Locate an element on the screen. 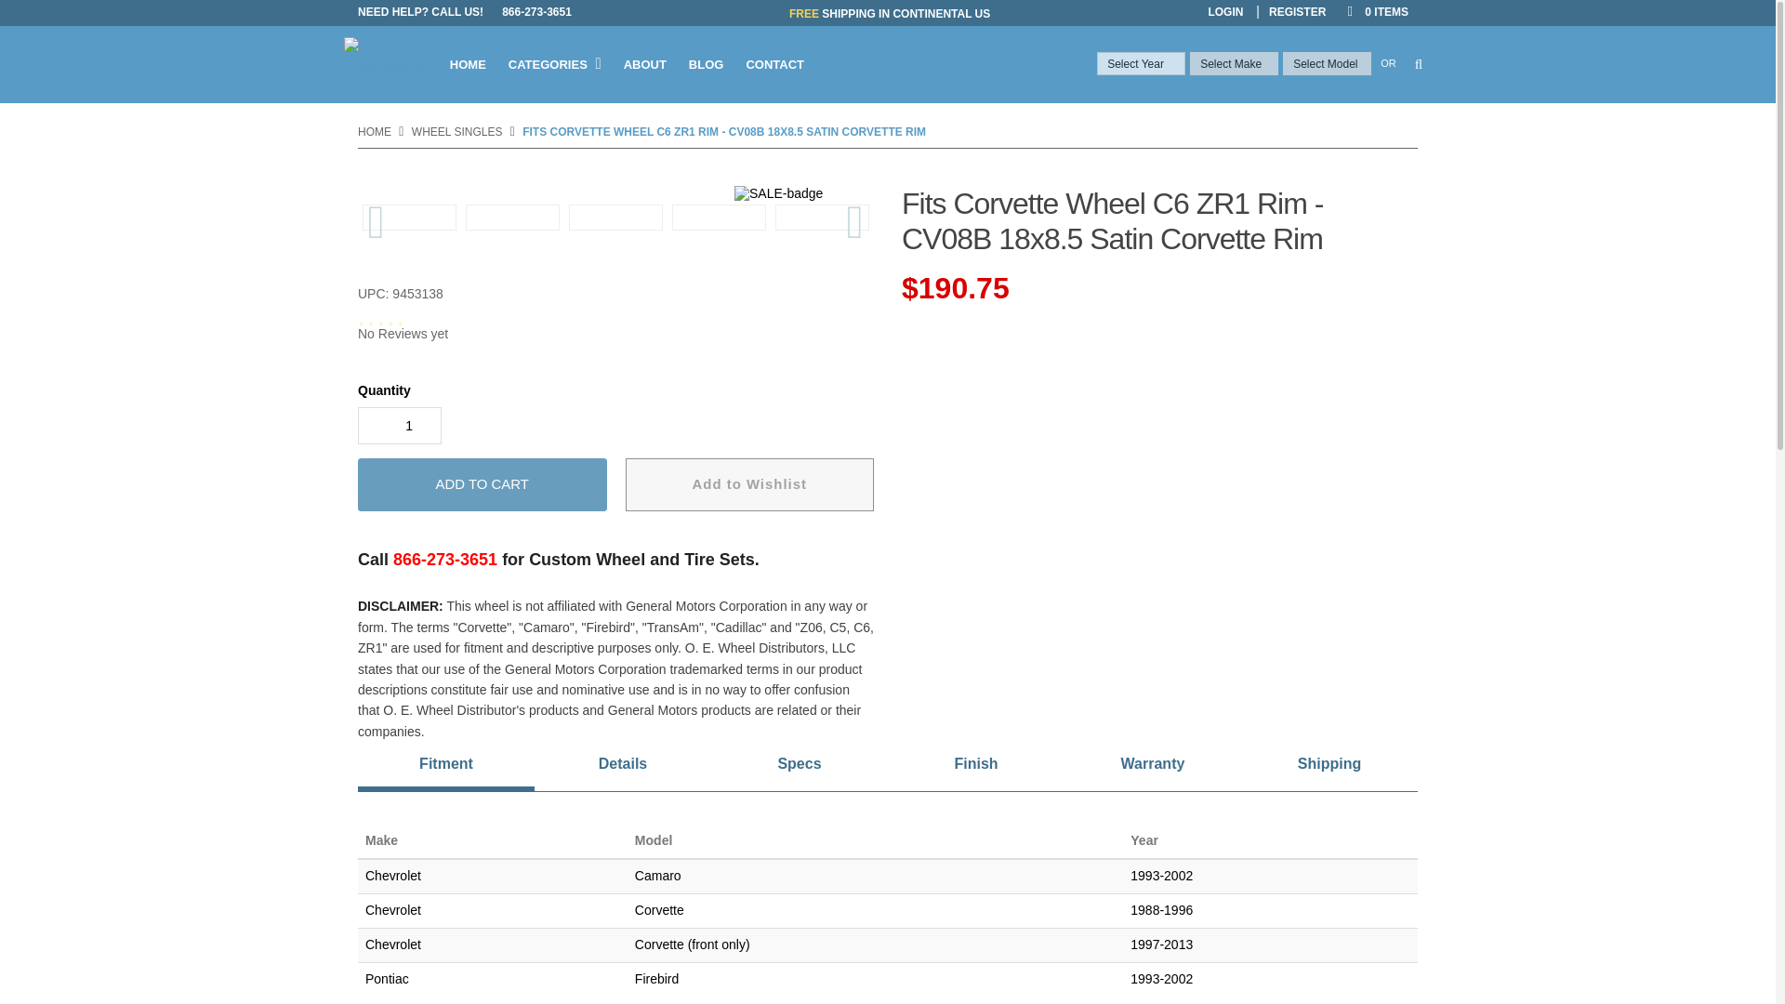  CATEGORIES is located at coordinates (554, 65).